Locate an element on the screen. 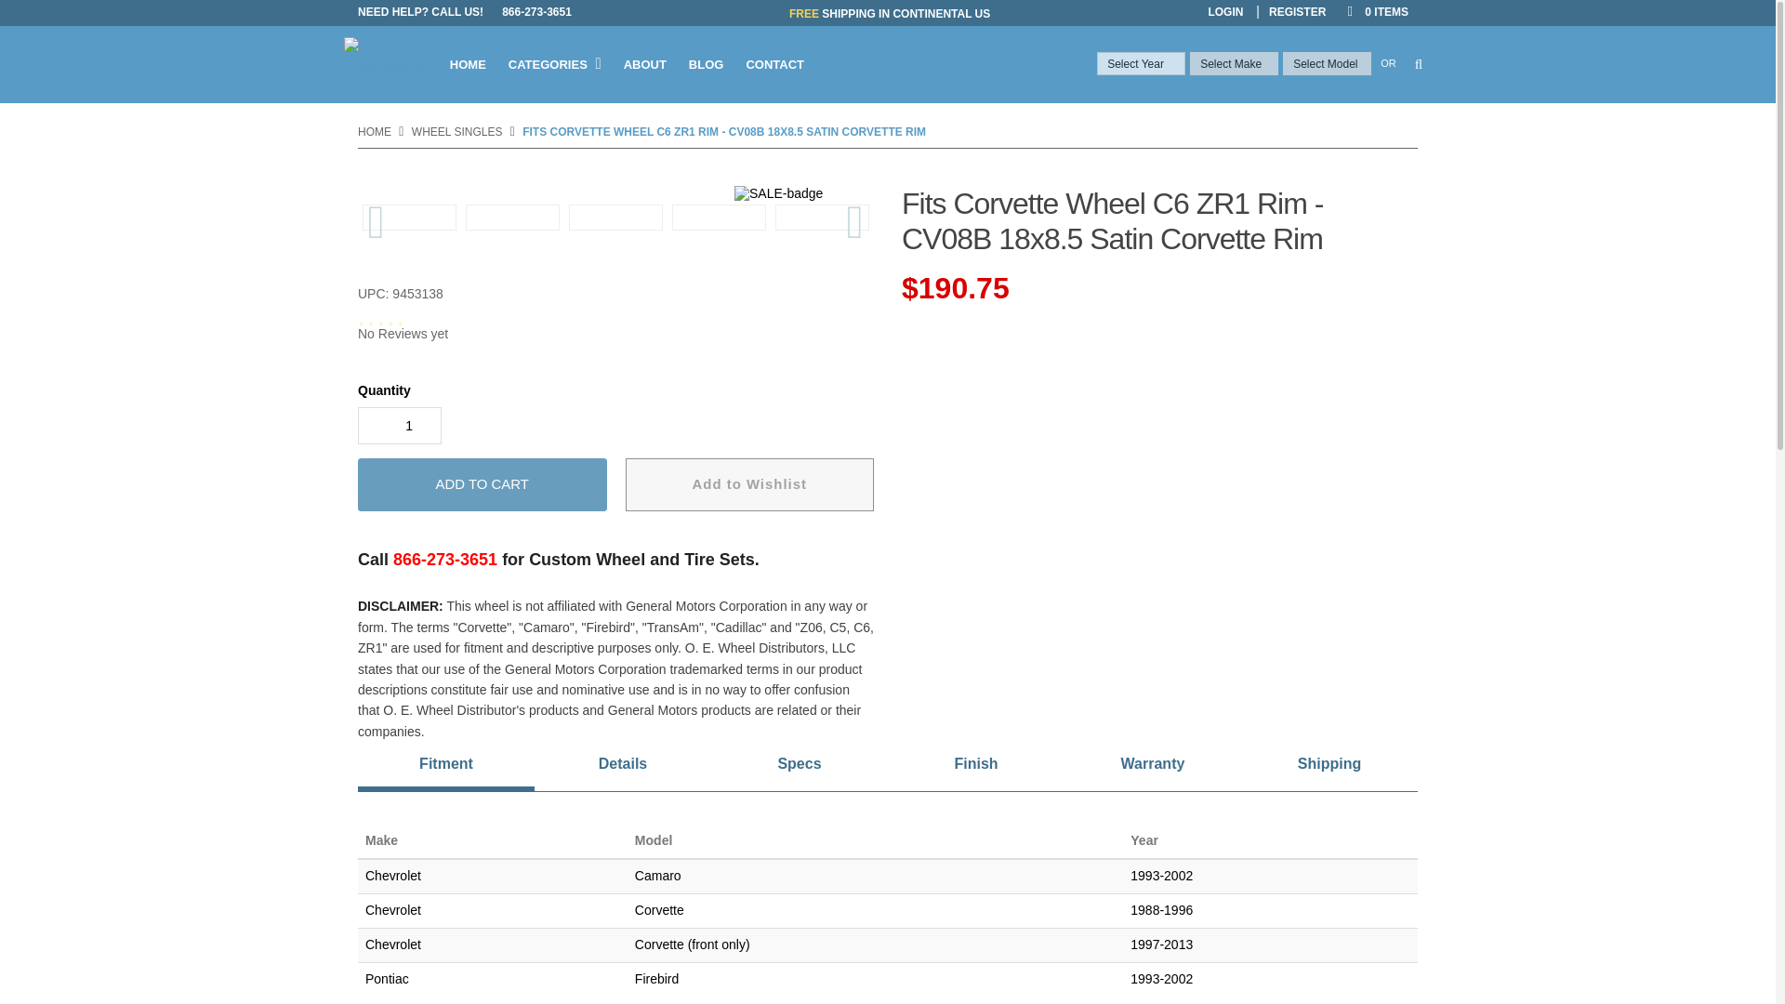  CATEGORIES is located at coordinates (554, 65).